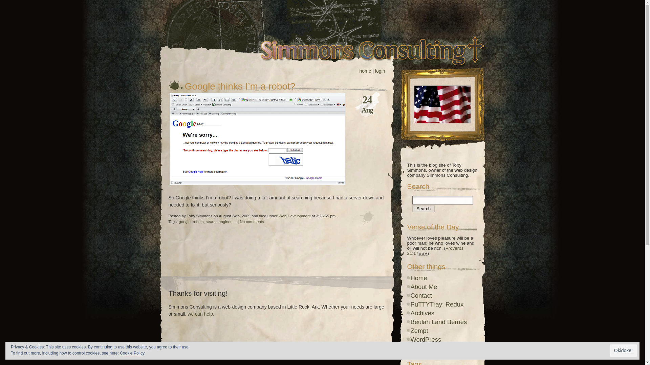 This screenshot has height=365, width=650. Describe the element at coordinates (420, 295) in the screenshot. I see `Contact` at that location.